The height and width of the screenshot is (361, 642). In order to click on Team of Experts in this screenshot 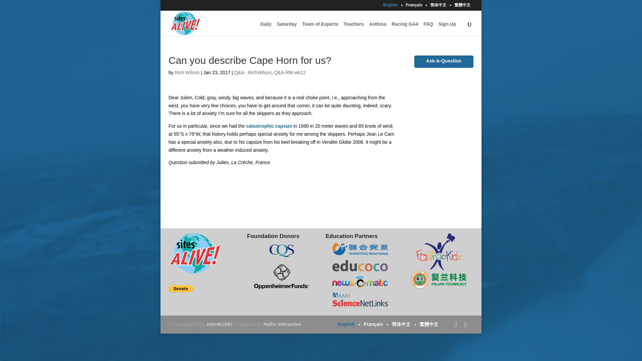, I will do `click(320, 25)`.